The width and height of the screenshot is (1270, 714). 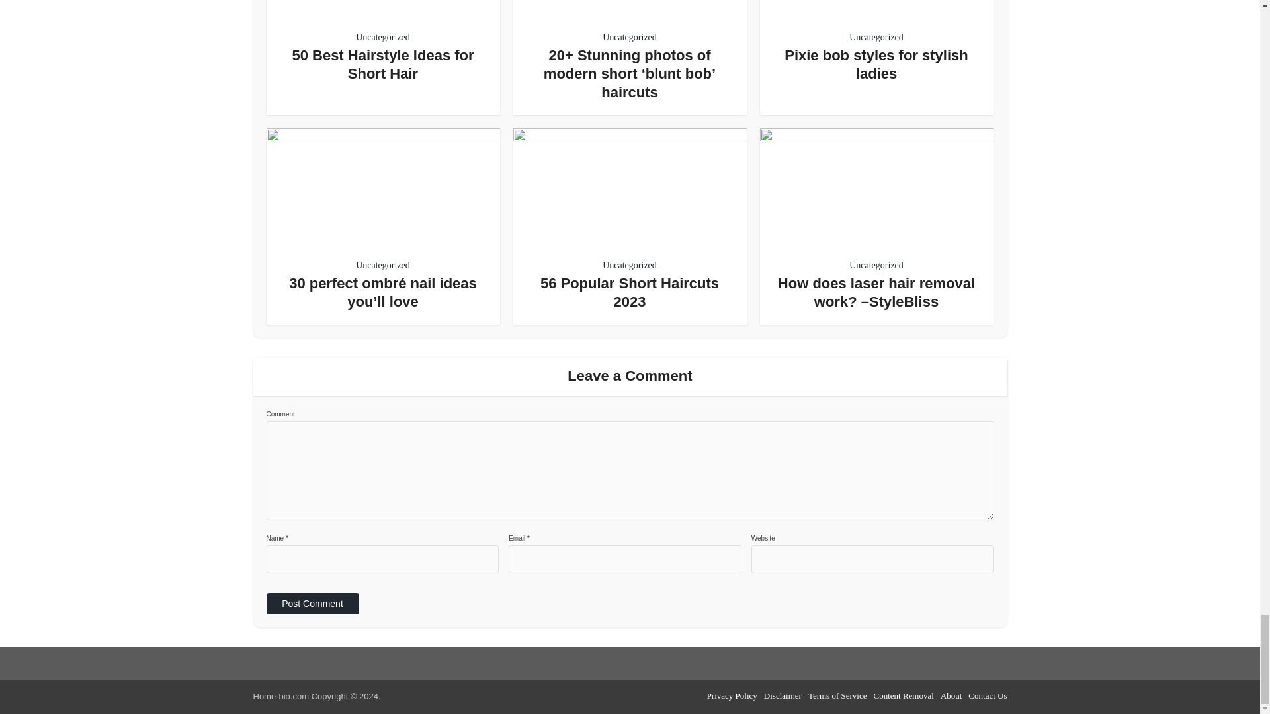 I want to click on Uncategorized, so click(x=629, y=265).